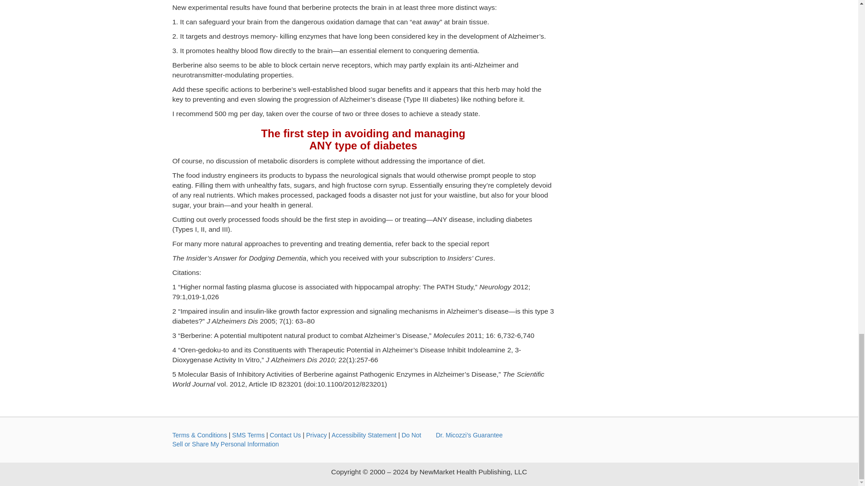 This screenshot has width=865, height=486. I want to click on Do Not Sell or Share My Personal Information, so click(296, 439).